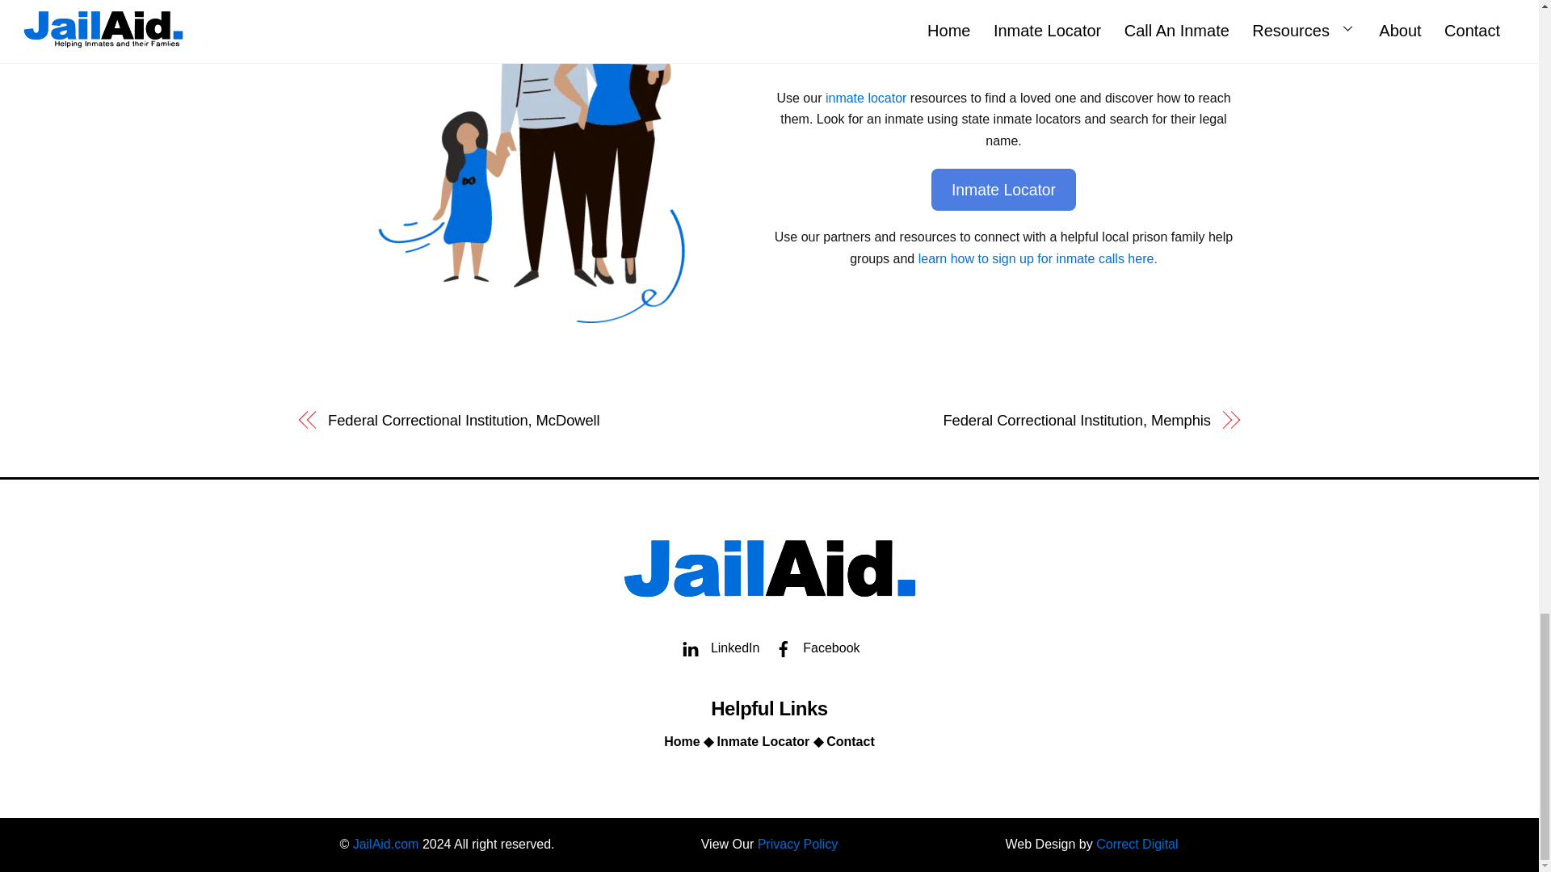 Image resolution: width=1551 pixels, height=872 pixels. What do you see at coordinates (534, 420) in the screenshot?
I see `Federal Correctional Institution, McDowell` at bounding box center [534, 420].